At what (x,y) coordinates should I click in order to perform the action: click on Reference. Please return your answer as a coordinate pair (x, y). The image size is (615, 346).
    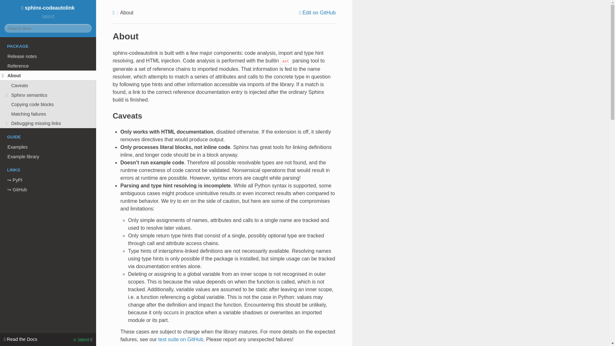
    Looking at the image, I should click on (48, 66).